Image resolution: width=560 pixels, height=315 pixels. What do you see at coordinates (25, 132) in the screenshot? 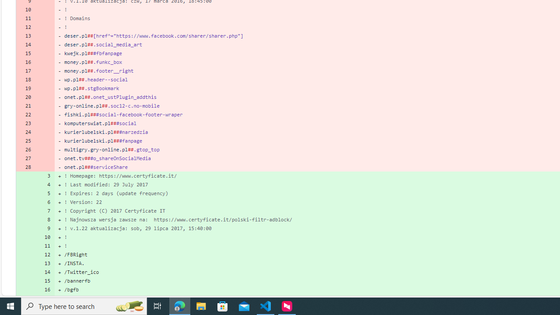
I see `24` at bounding box center [25, 132].